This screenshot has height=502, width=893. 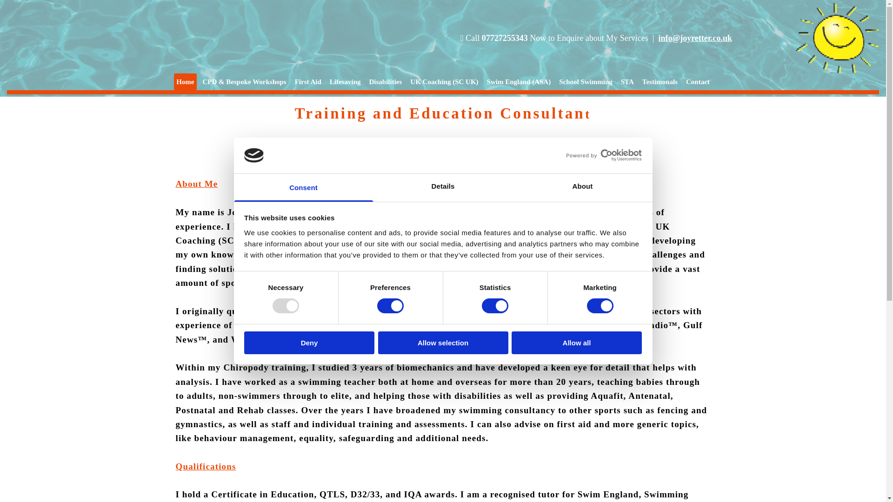 I want to click on Allow all, so click(x=577, y=343).